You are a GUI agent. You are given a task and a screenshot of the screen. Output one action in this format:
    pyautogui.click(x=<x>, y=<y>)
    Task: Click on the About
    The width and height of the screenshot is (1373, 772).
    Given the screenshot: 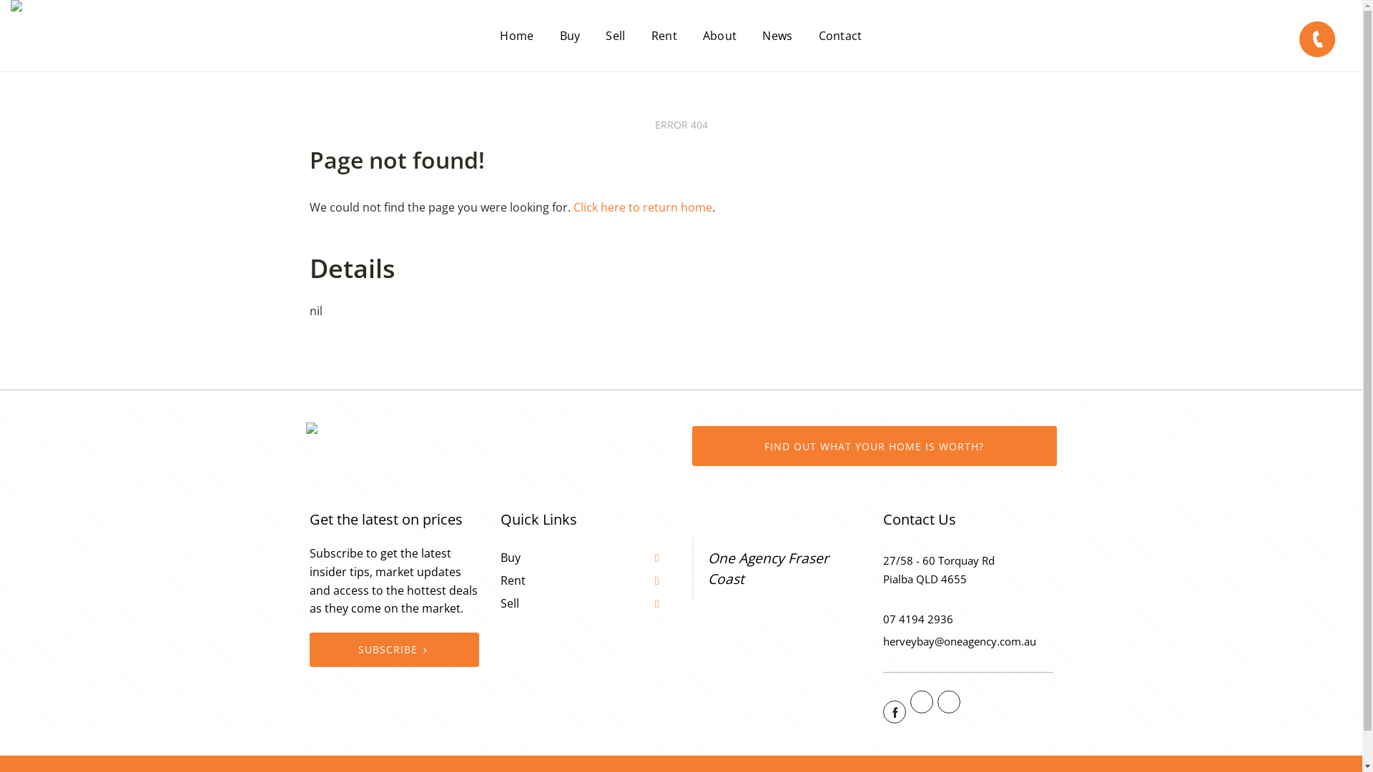 What is the action you would take?
    pyautogui.click(x=720, y=36)
    